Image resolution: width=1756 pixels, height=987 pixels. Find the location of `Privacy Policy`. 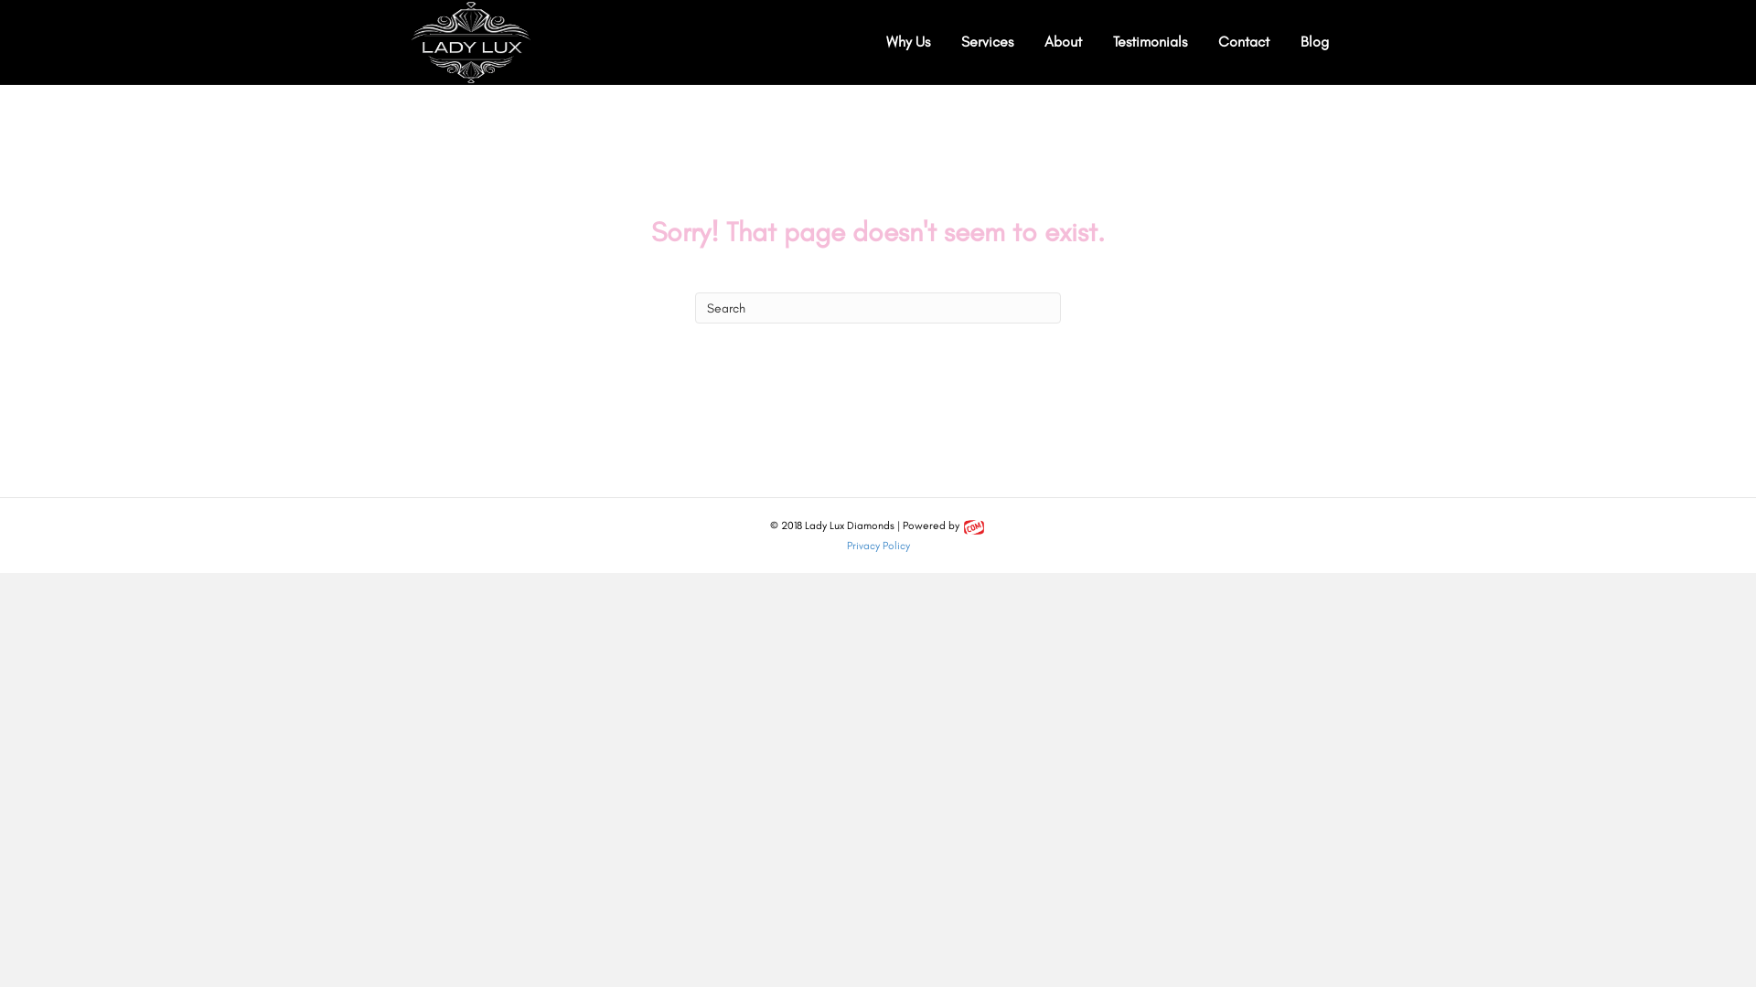

Privacy Policy is located at coordinates (878, 546).